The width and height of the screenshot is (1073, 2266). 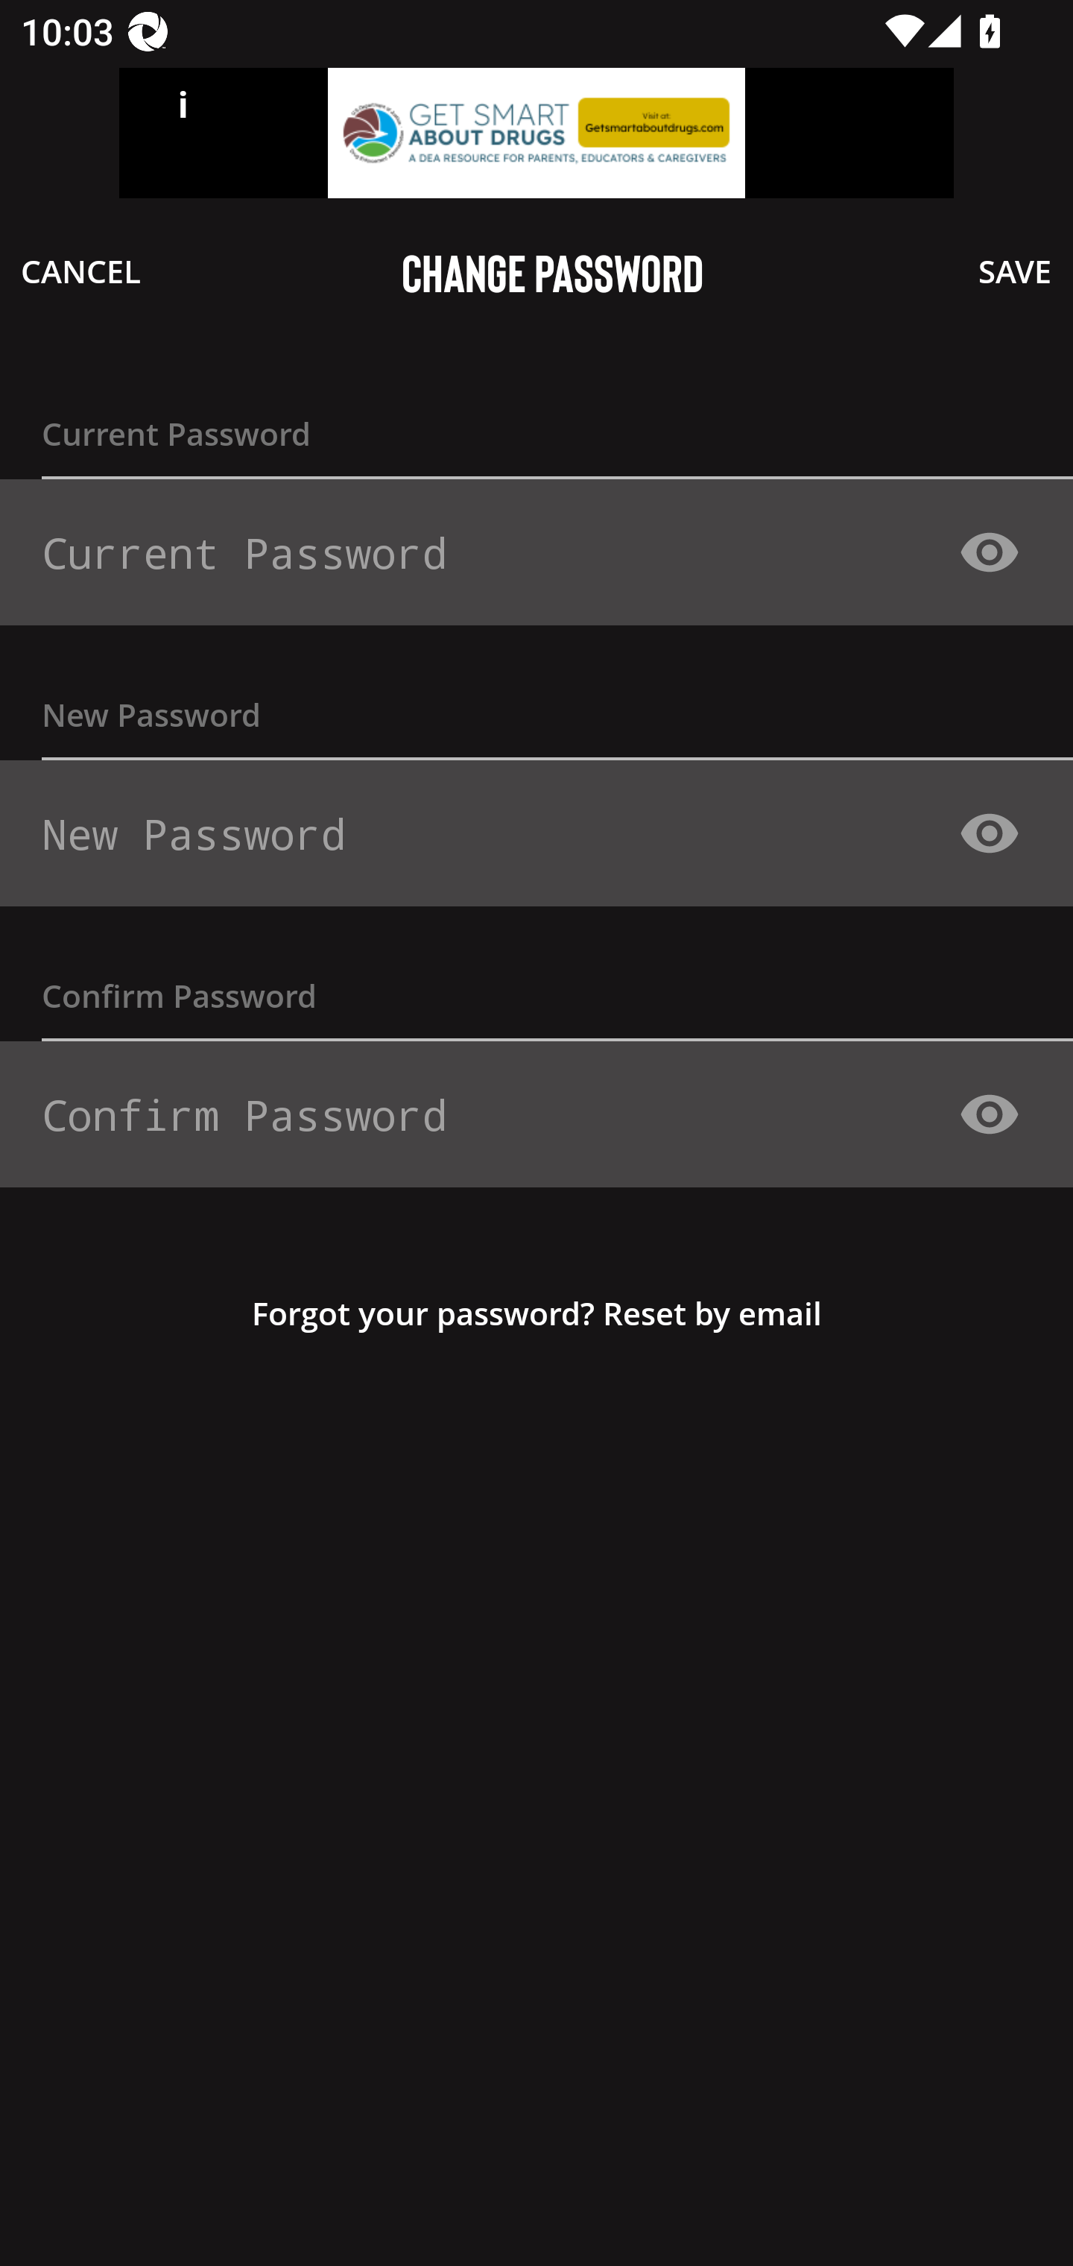 What do you see at coordinates (526, 553) in the screenshot?
I see `Current Password` at bounding box center [526, 553].